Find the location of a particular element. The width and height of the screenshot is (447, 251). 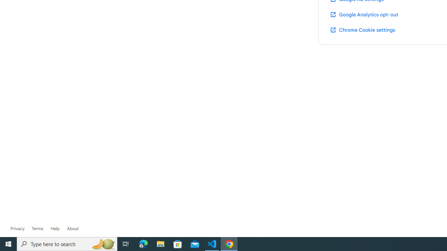

Chrome Cookie settings is located at coordinates (362, 30).